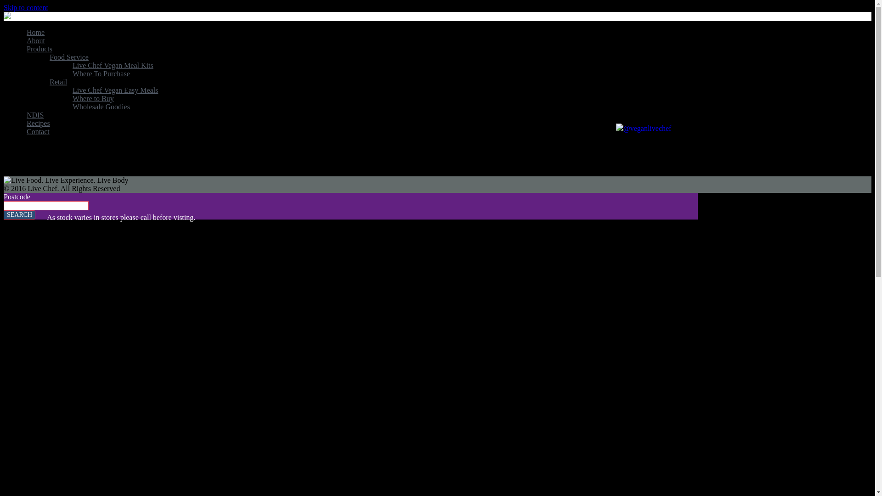 Image resolution: width=882 pixels, height=496 pixels. I want to click on Search, so click(19, 215).